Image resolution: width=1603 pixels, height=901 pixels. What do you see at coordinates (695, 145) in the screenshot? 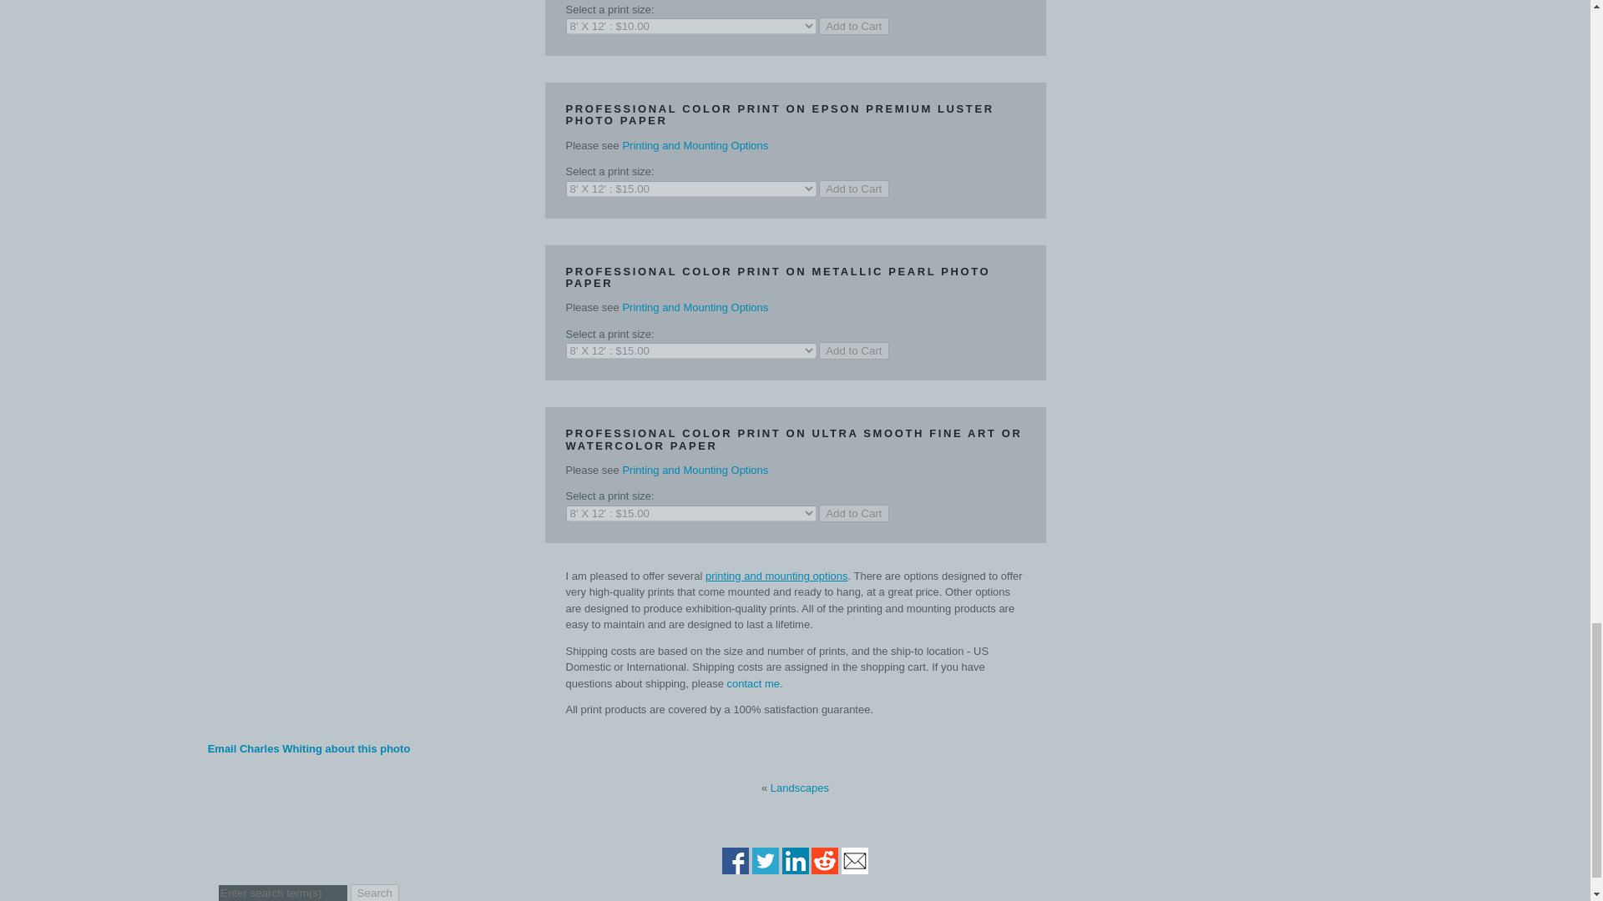
I see `Printing and Mounting Options` at bounding box center [695, 145].